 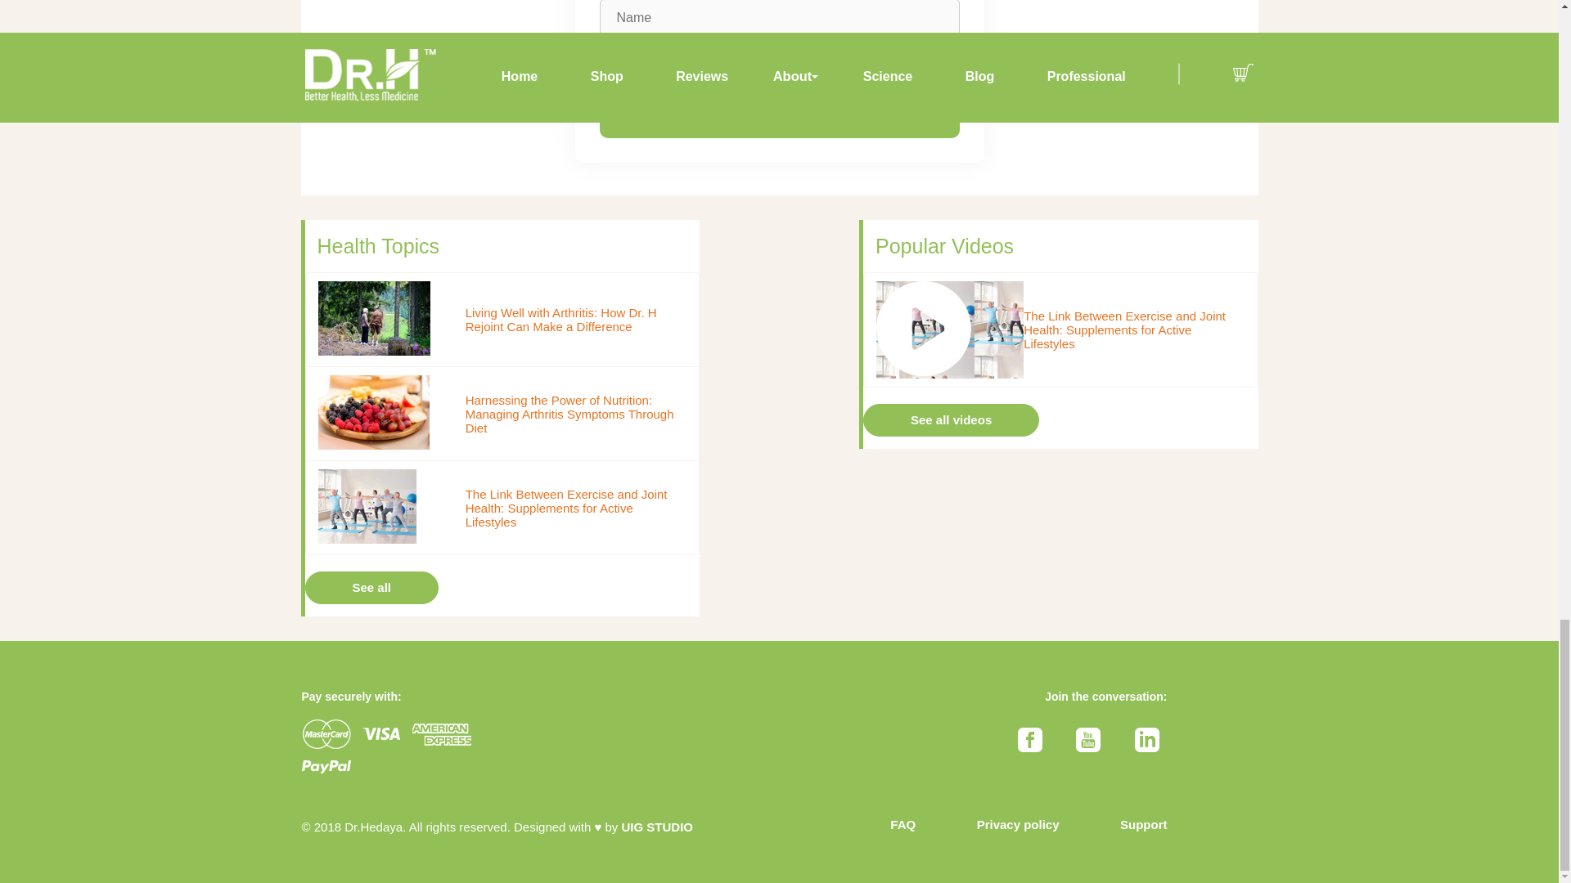 What do you see at coordinates (371, 587) in the screenshot?
I see `See all` at bounding box center [371, 587].